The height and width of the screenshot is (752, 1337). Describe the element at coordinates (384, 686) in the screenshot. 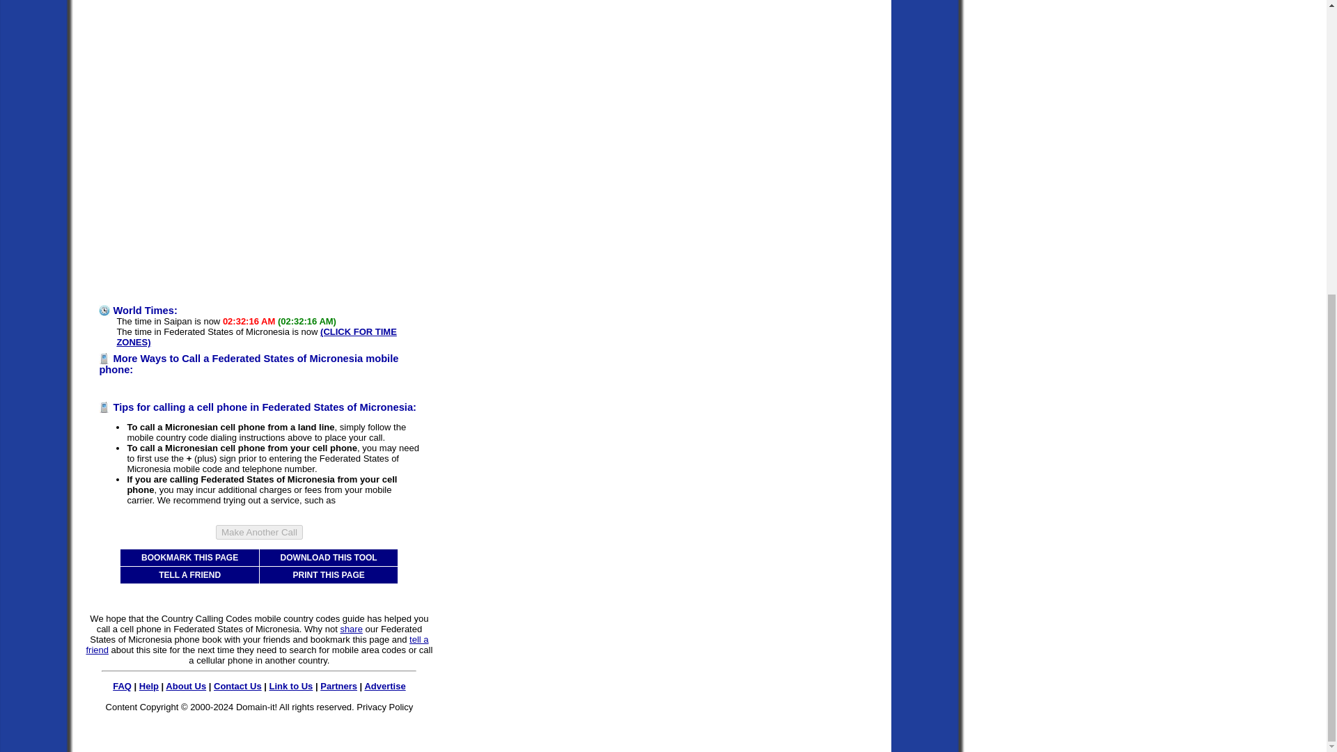

I see `Advertise` at that location.